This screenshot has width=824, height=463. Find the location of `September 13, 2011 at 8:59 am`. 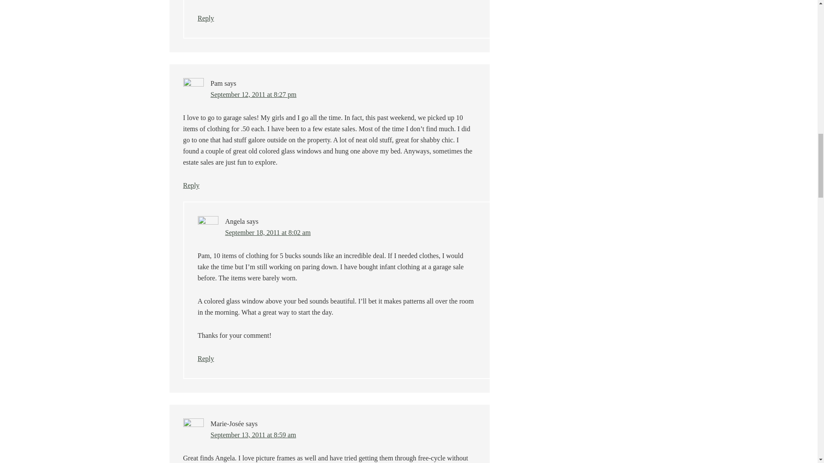

September 13, 2011 at 8:59 am is located at coordinates (253, 435).